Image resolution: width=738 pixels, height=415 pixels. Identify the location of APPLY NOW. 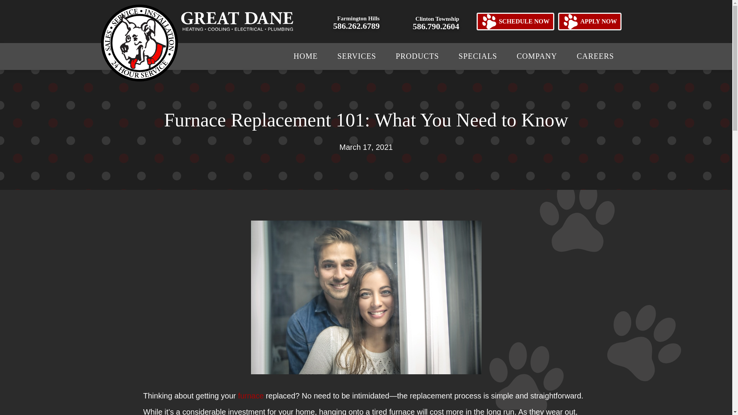
(357, 22).